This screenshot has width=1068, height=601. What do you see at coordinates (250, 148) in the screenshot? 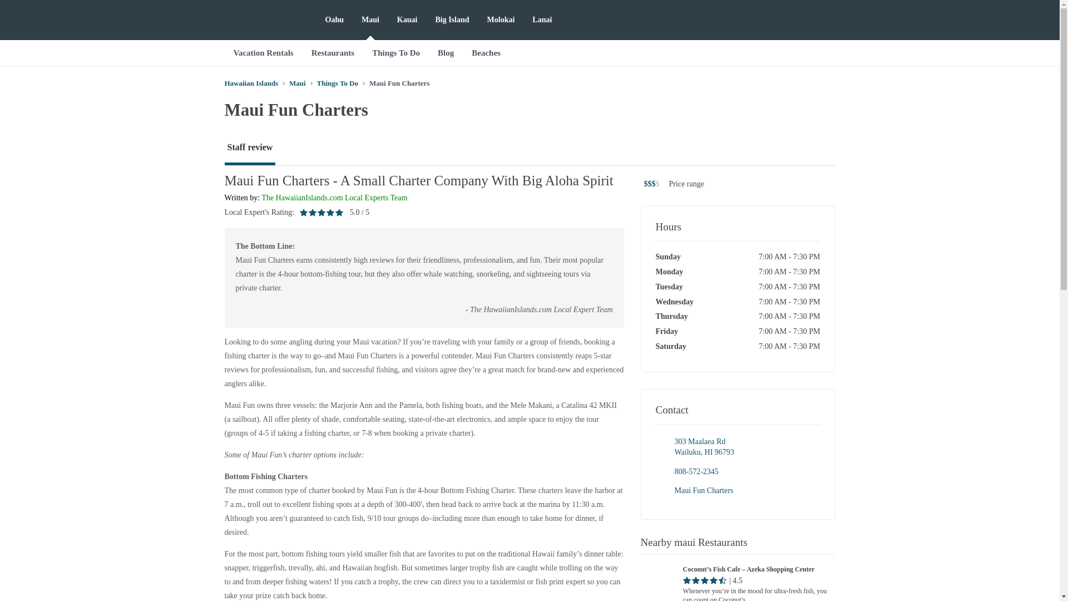
I see `808-572-2345` at bounding box center [250, 148].